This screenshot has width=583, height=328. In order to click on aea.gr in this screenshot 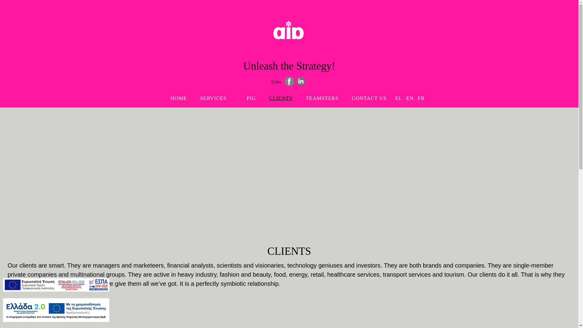, I will do `click(289, 38)`.